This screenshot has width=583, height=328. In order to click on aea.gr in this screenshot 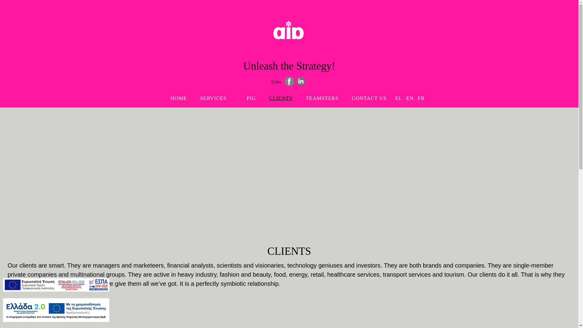, I will do `click(289, 38)`.